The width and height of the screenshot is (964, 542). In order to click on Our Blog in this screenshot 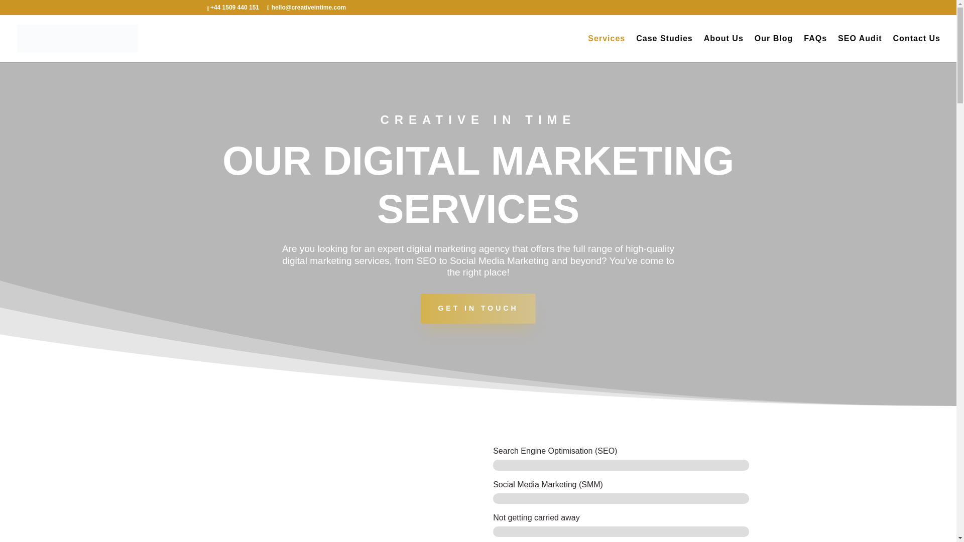, I will do `click(773, 49)`.